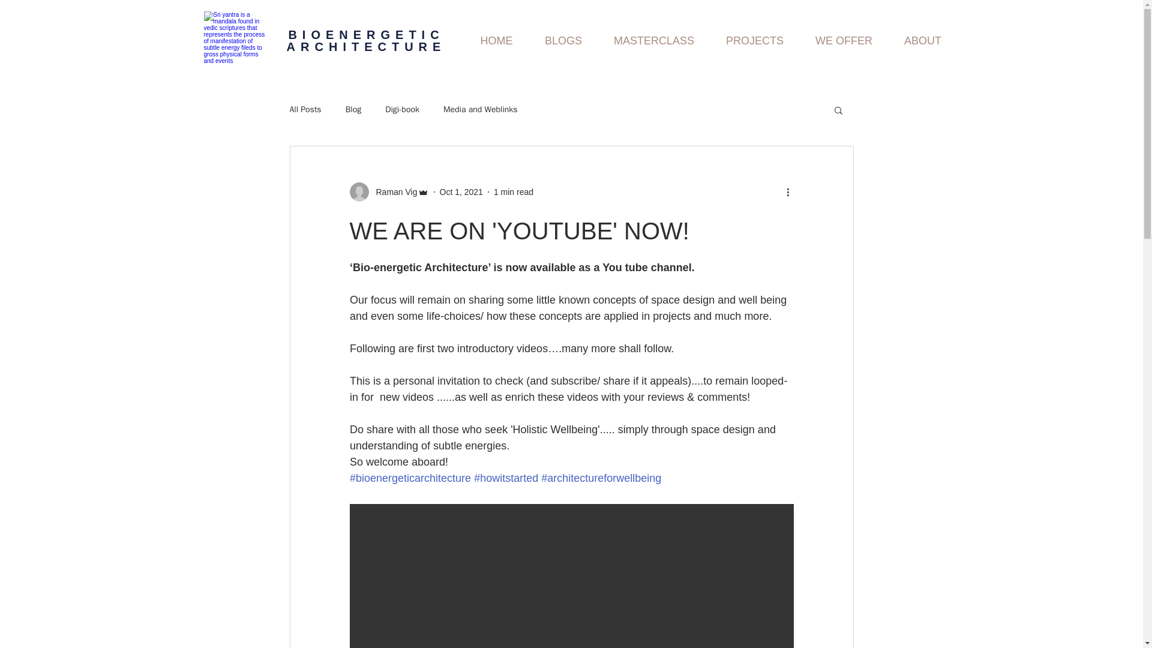  What do you see at coordinates (353, 109) in the screenshot?
I see `Blog` at bounding box center [353, 109].